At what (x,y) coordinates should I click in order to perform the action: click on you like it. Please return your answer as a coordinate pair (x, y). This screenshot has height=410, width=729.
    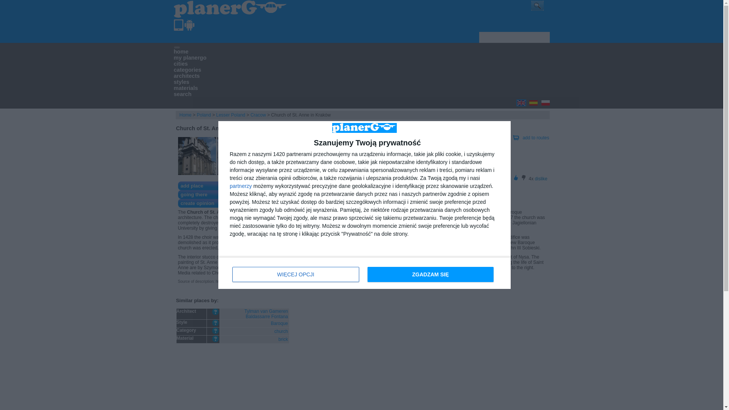
    Looking at the image, I should click on (516, 178).